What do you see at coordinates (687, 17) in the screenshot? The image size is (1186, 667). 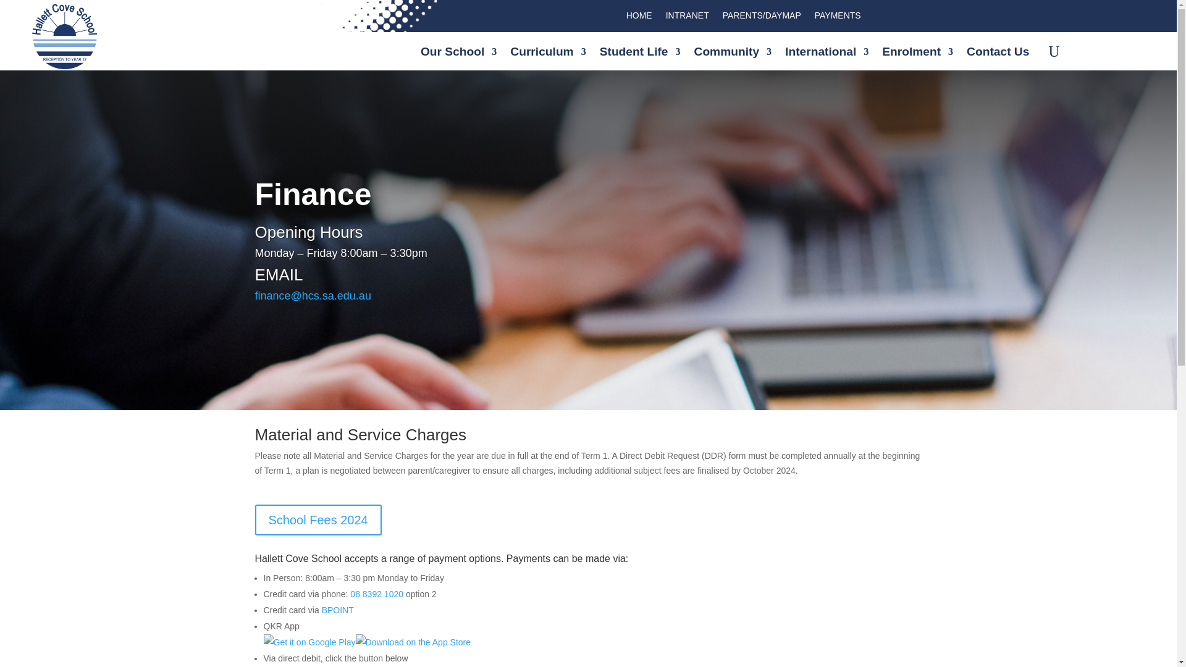 I see `INTRANET` at bounding box center [687, 17].